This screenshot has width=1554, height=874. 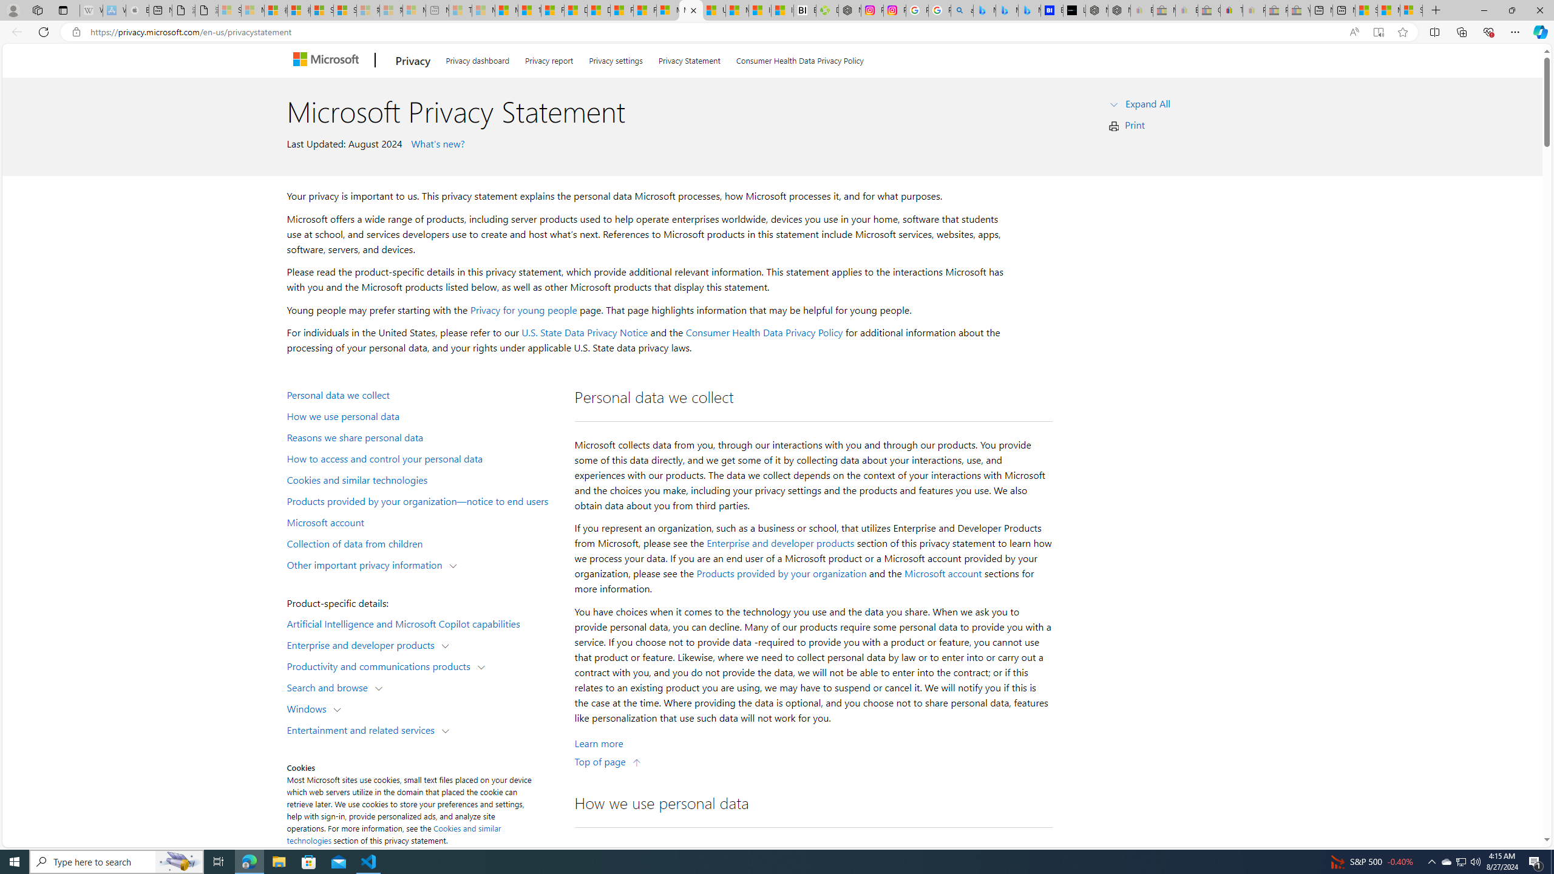 What do you see at coordinates (1135, 124) in the screenshot?
I see `Print` at bounding box center [1135, 124].